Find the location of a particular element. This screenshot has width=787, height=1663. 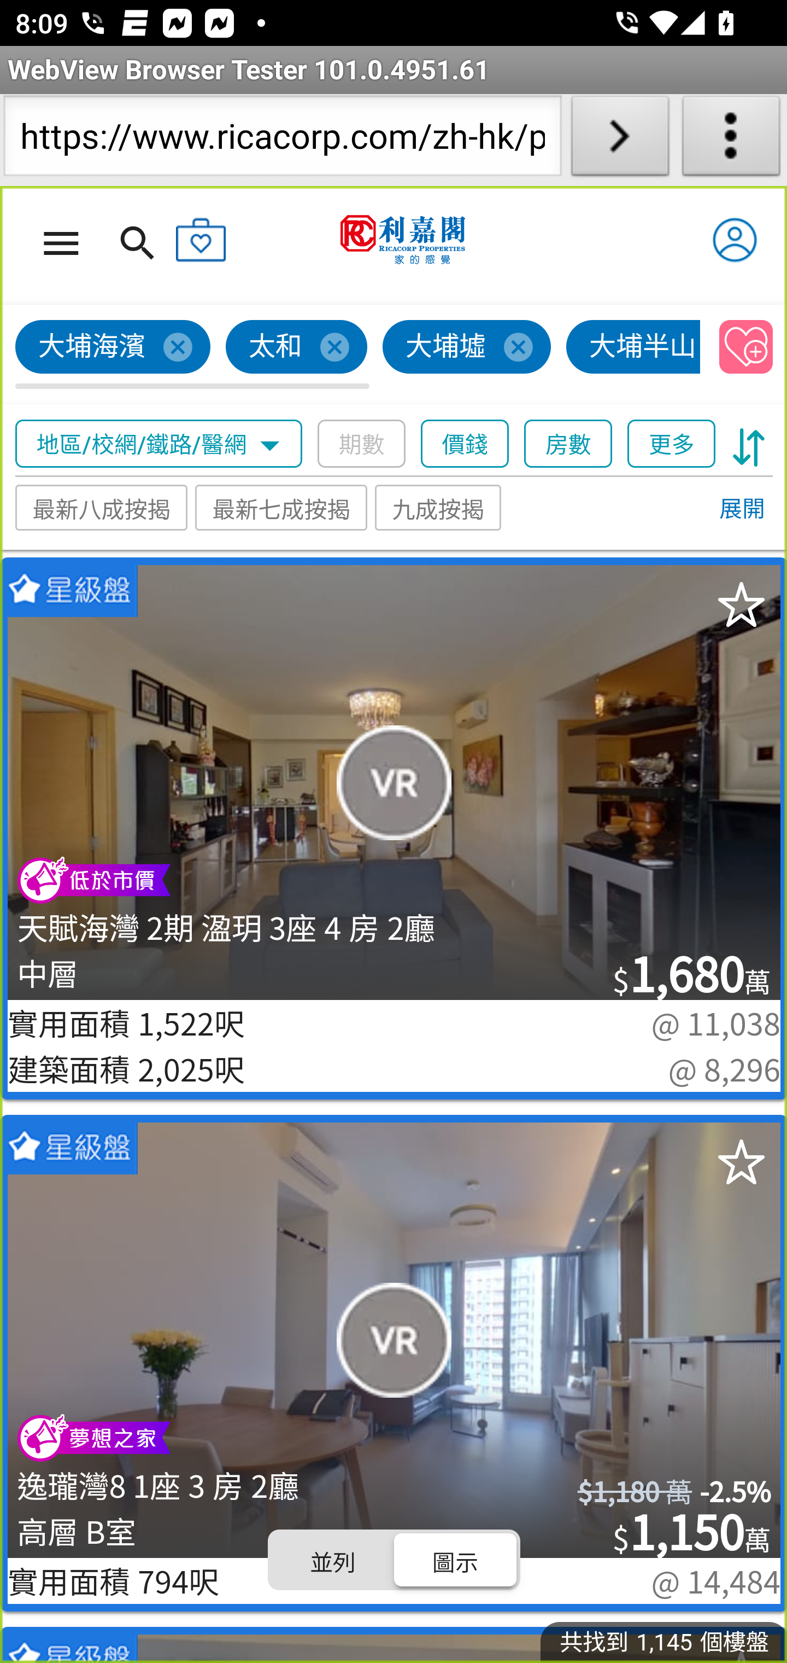

sort is located at coordinates (749, 444).